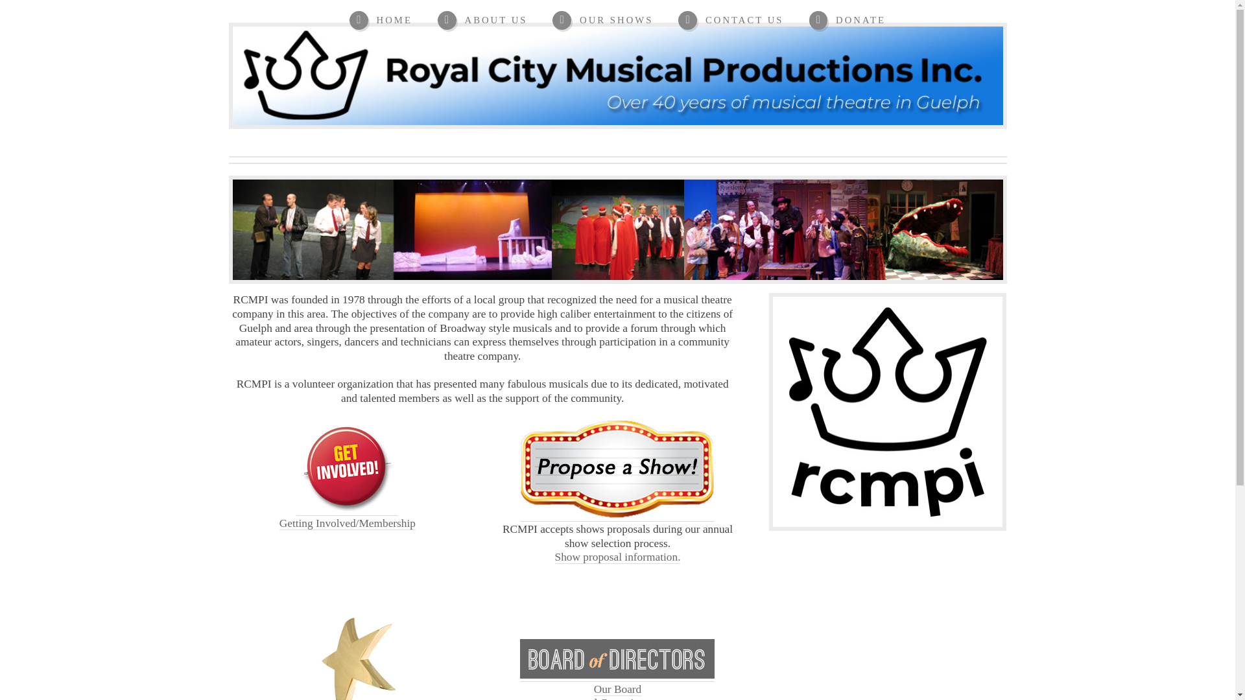 The height and width of the screenshot is (700, 1245). What do you see at coordinates (482, 21) in the screenshot?
I see `DONATE` at bounding box center [482, 21].